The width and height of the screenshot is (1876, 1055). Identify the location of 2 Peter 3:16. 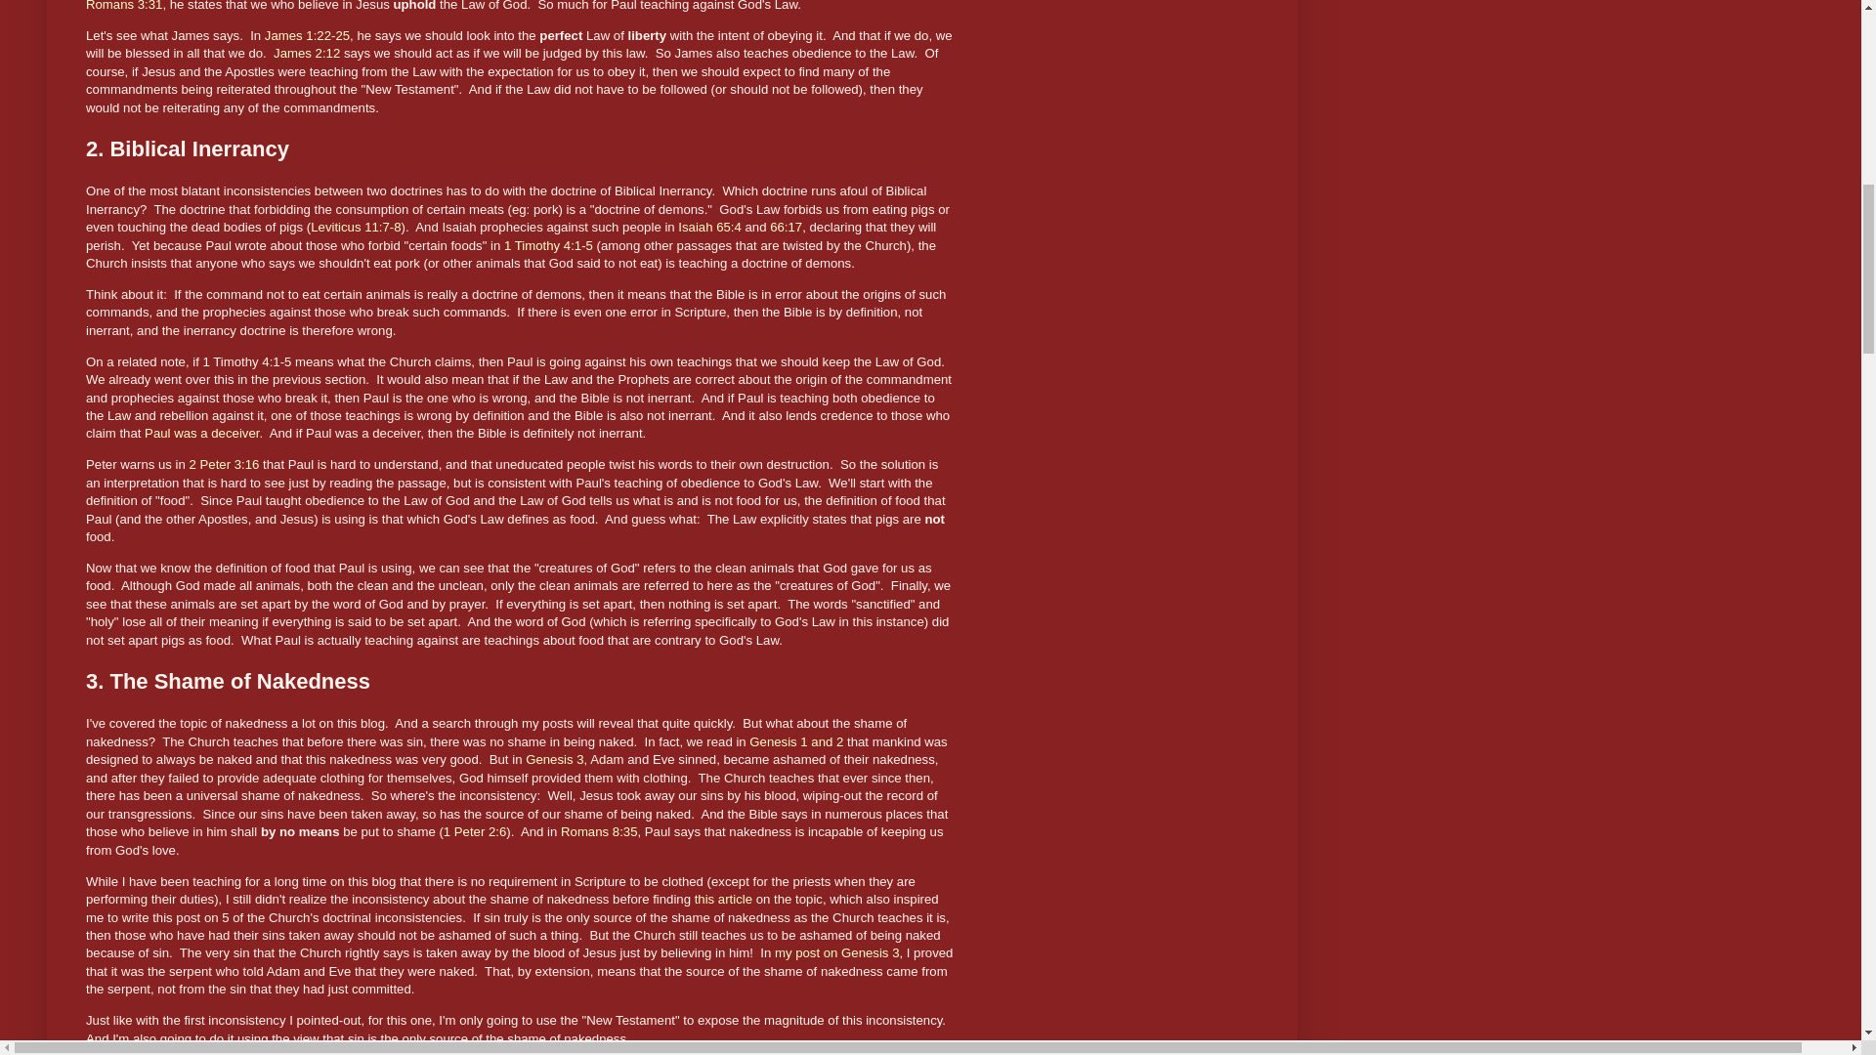
(225, 463).